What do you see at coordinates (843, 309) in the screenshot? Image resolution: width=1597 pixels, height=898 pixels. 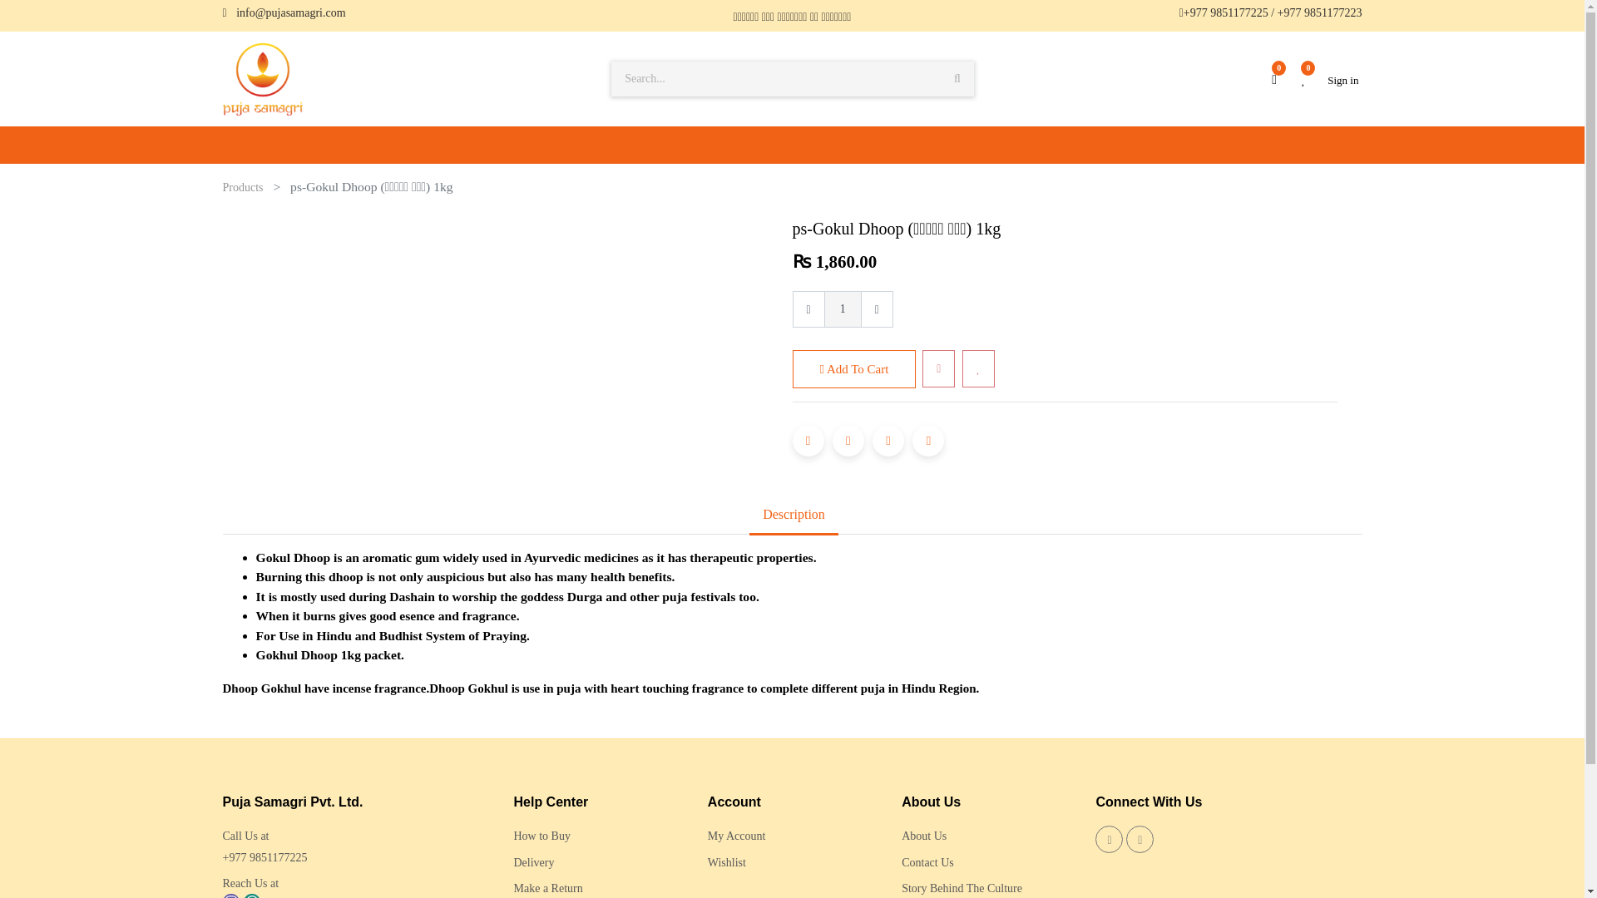 I see `1` at bounding box center [843, 309].